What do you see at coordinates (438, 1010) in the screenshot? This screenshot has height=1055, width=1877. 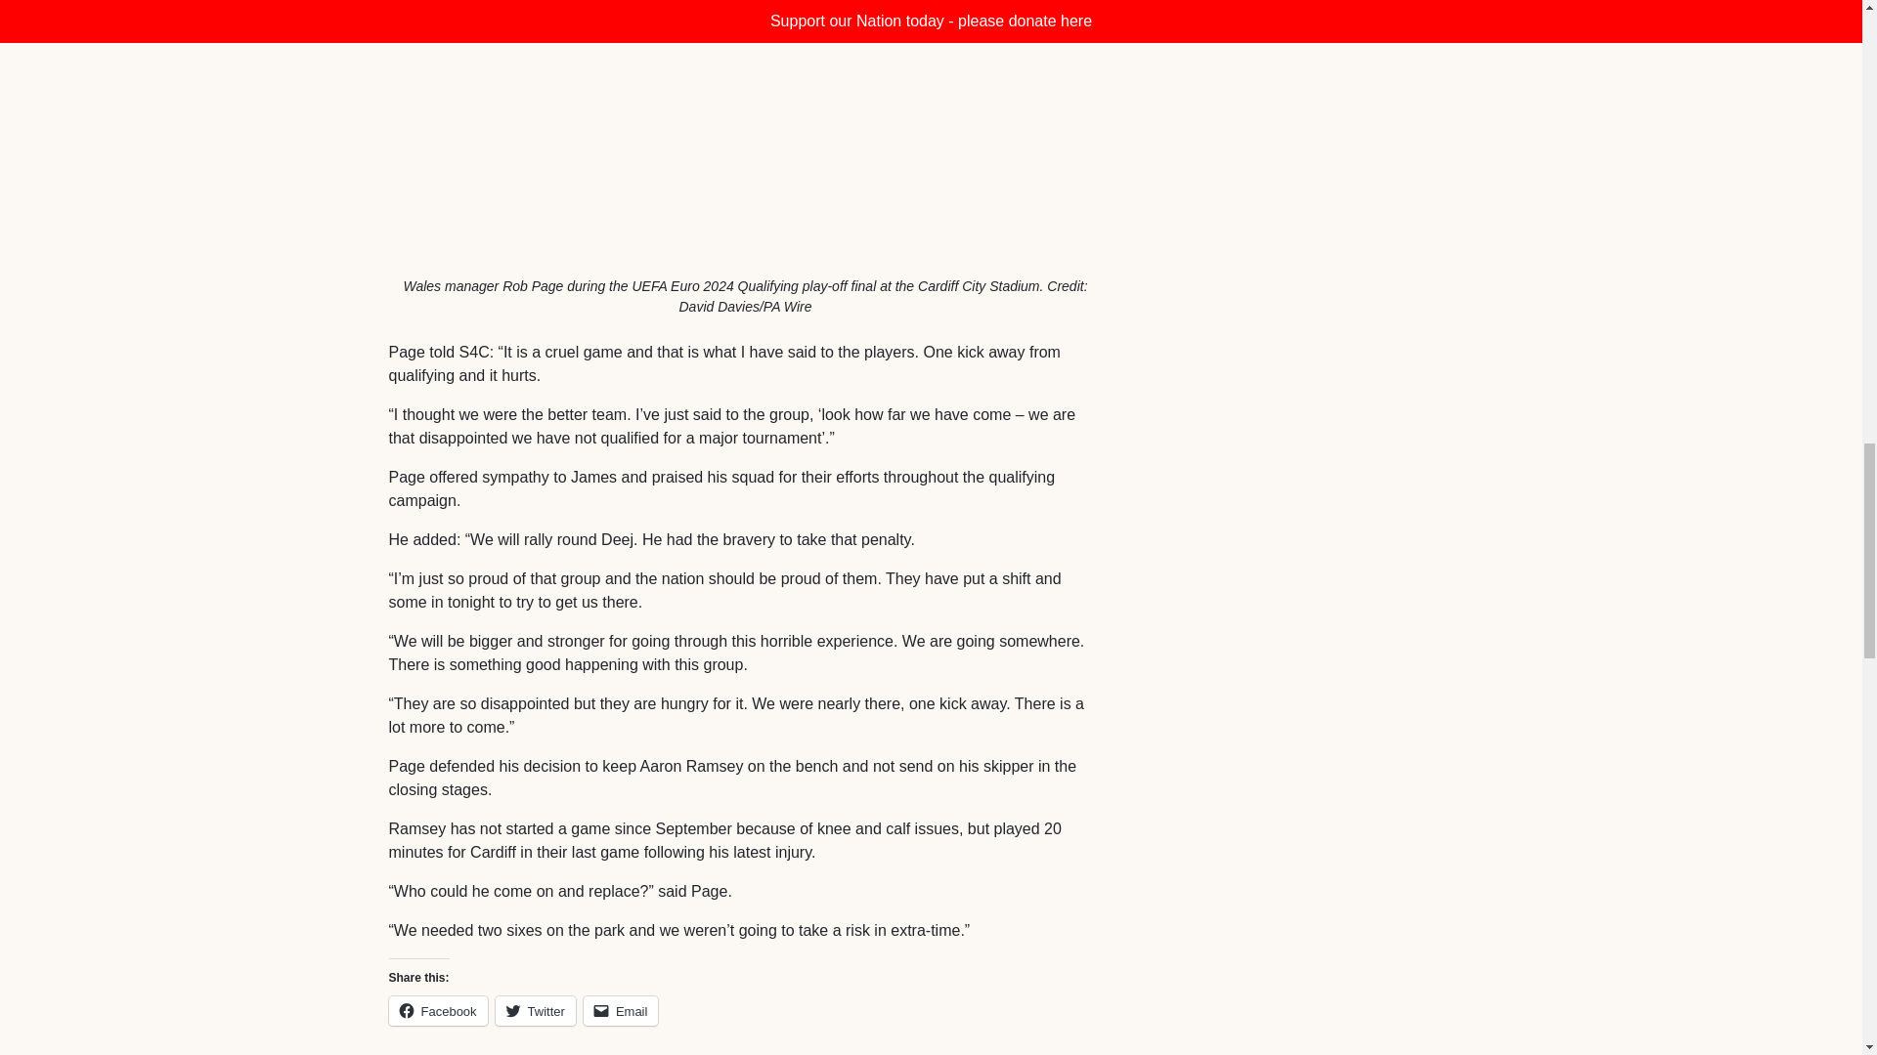 I see `Facebook` at bounding box center [438, 1010].